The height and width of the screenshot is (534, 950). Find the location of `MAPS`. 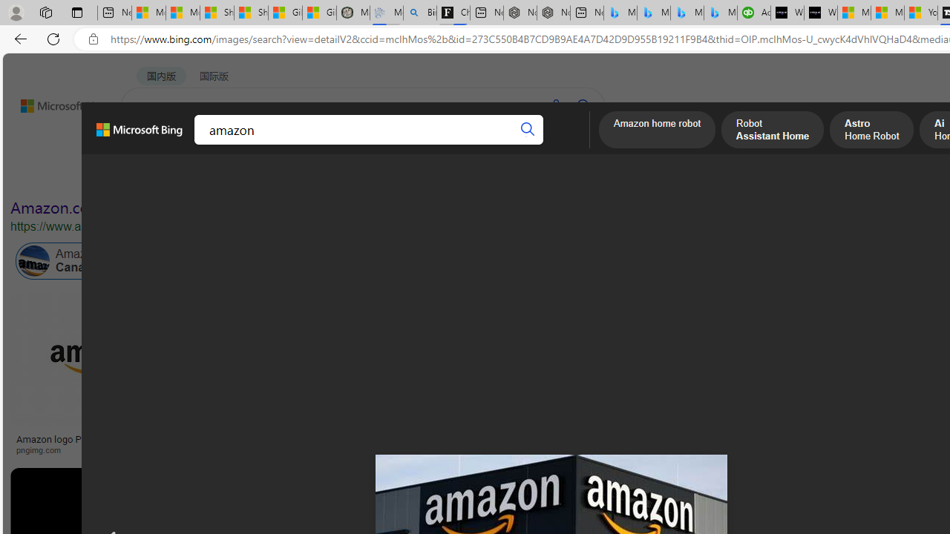

MAPS is located at coordinates (518, 145).